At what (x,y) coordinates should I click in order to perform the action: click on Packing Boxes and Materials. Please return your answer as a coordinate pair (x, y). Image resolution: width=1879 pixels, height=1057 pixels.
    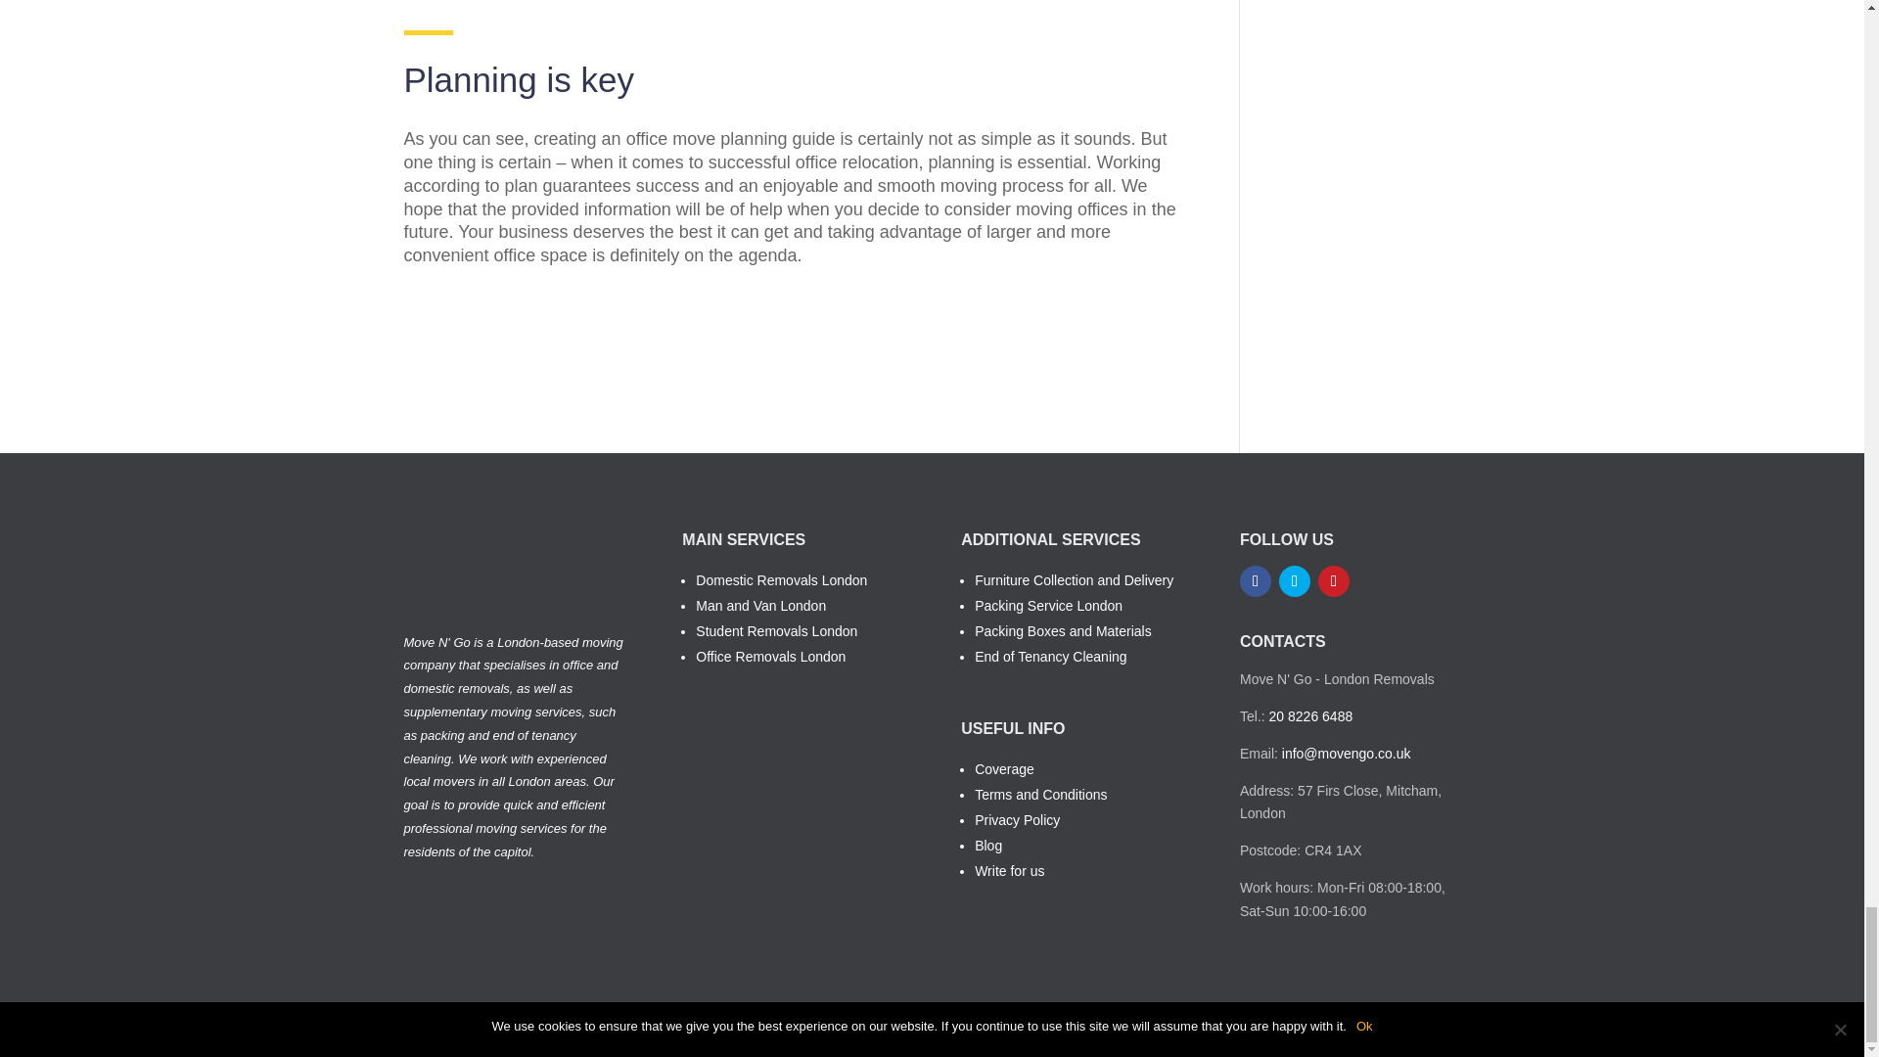
    Looking at the image, I should click on (1063, 631).